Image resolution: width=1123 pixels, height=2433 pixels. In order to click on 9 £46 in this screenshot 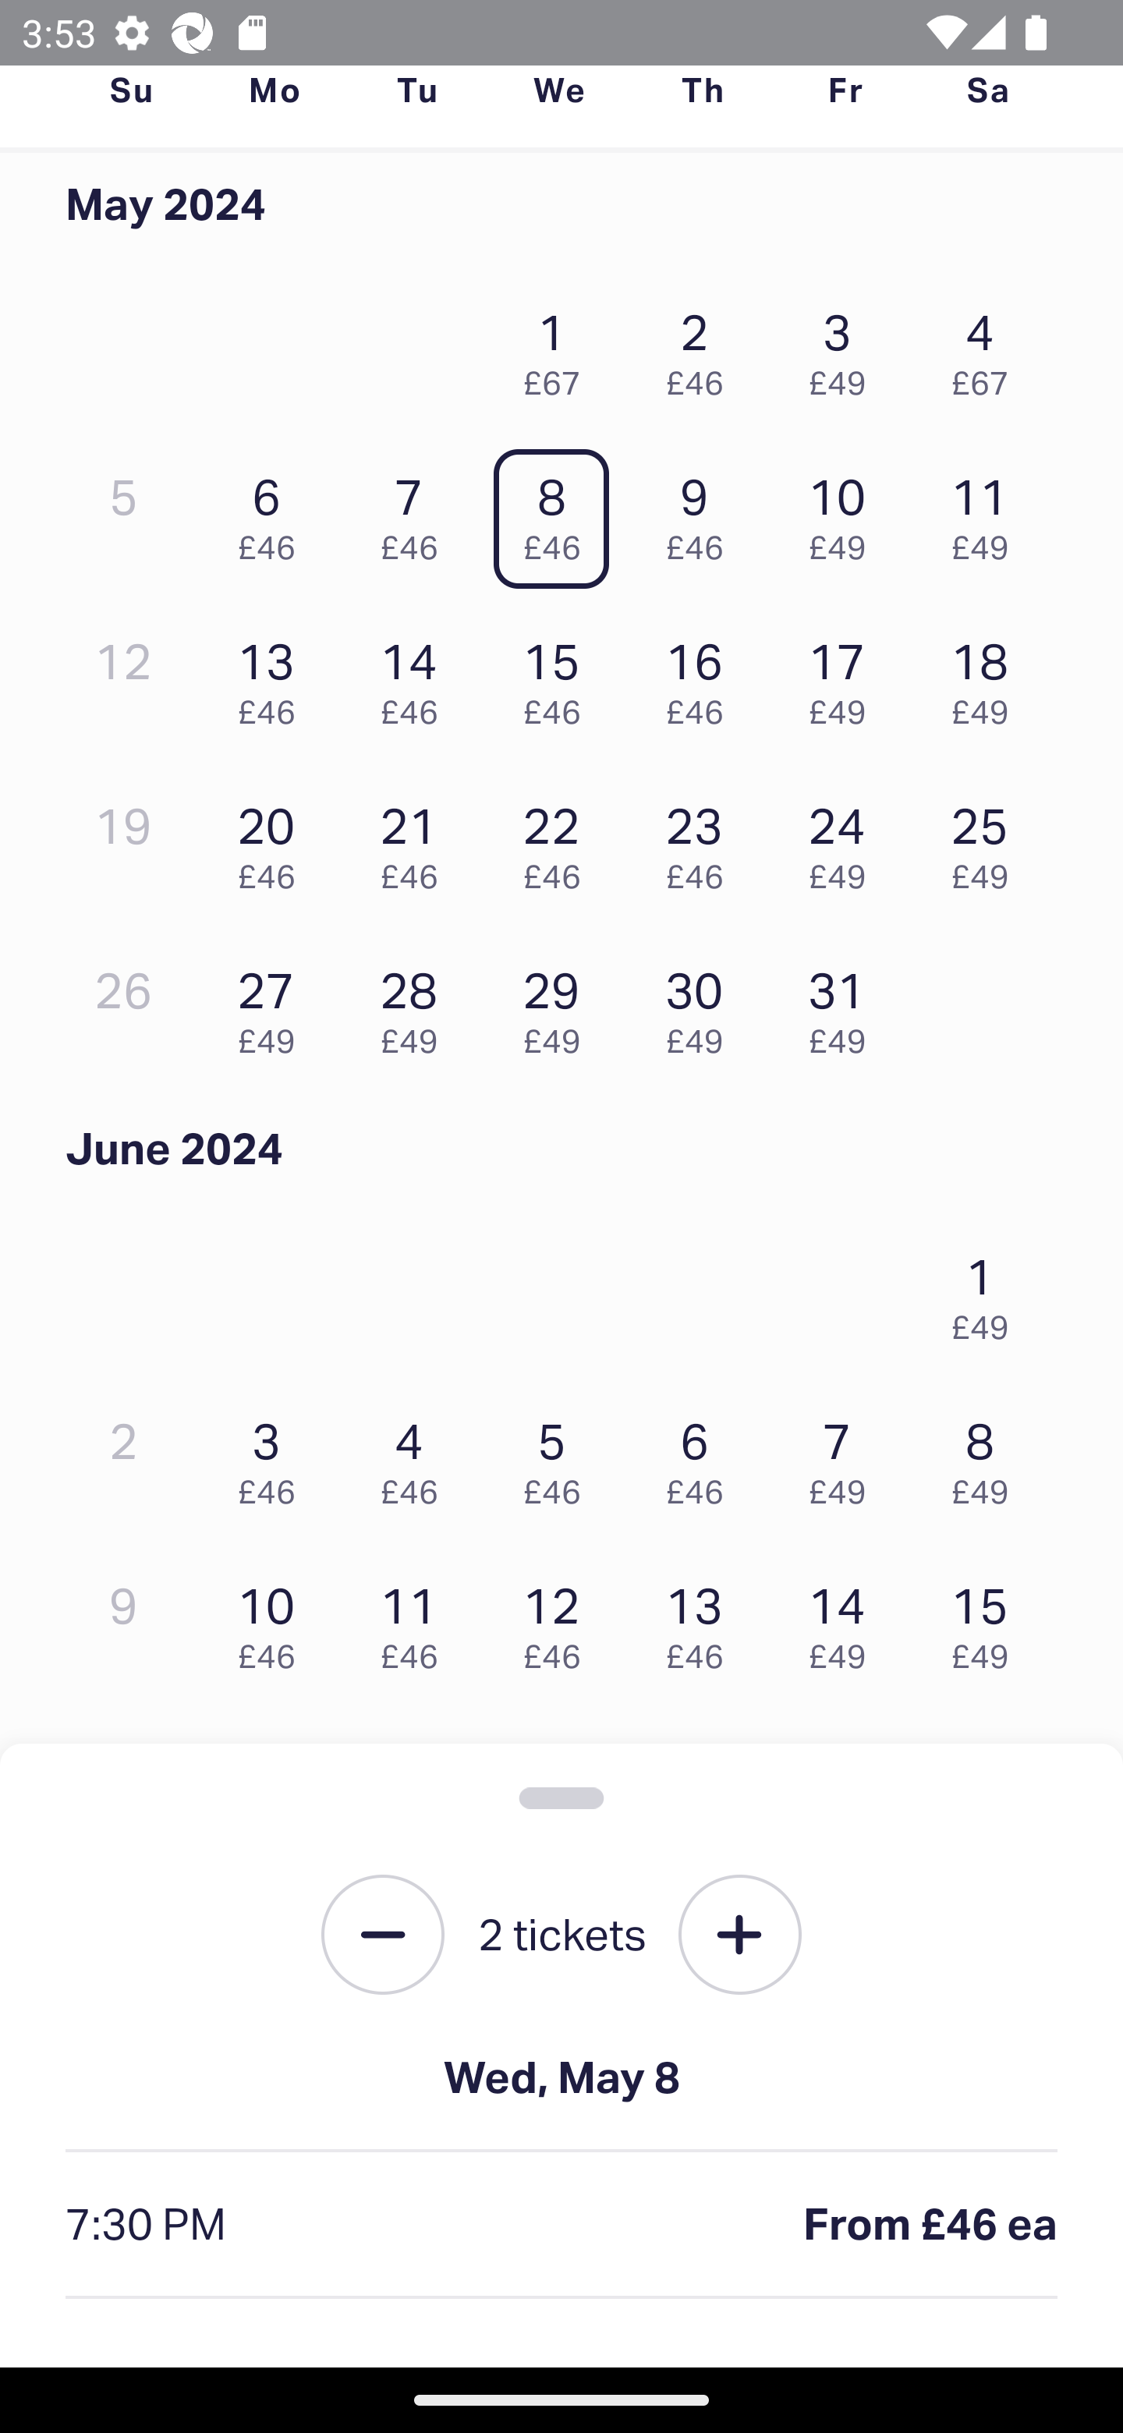, I will do `click(702, 512)`.